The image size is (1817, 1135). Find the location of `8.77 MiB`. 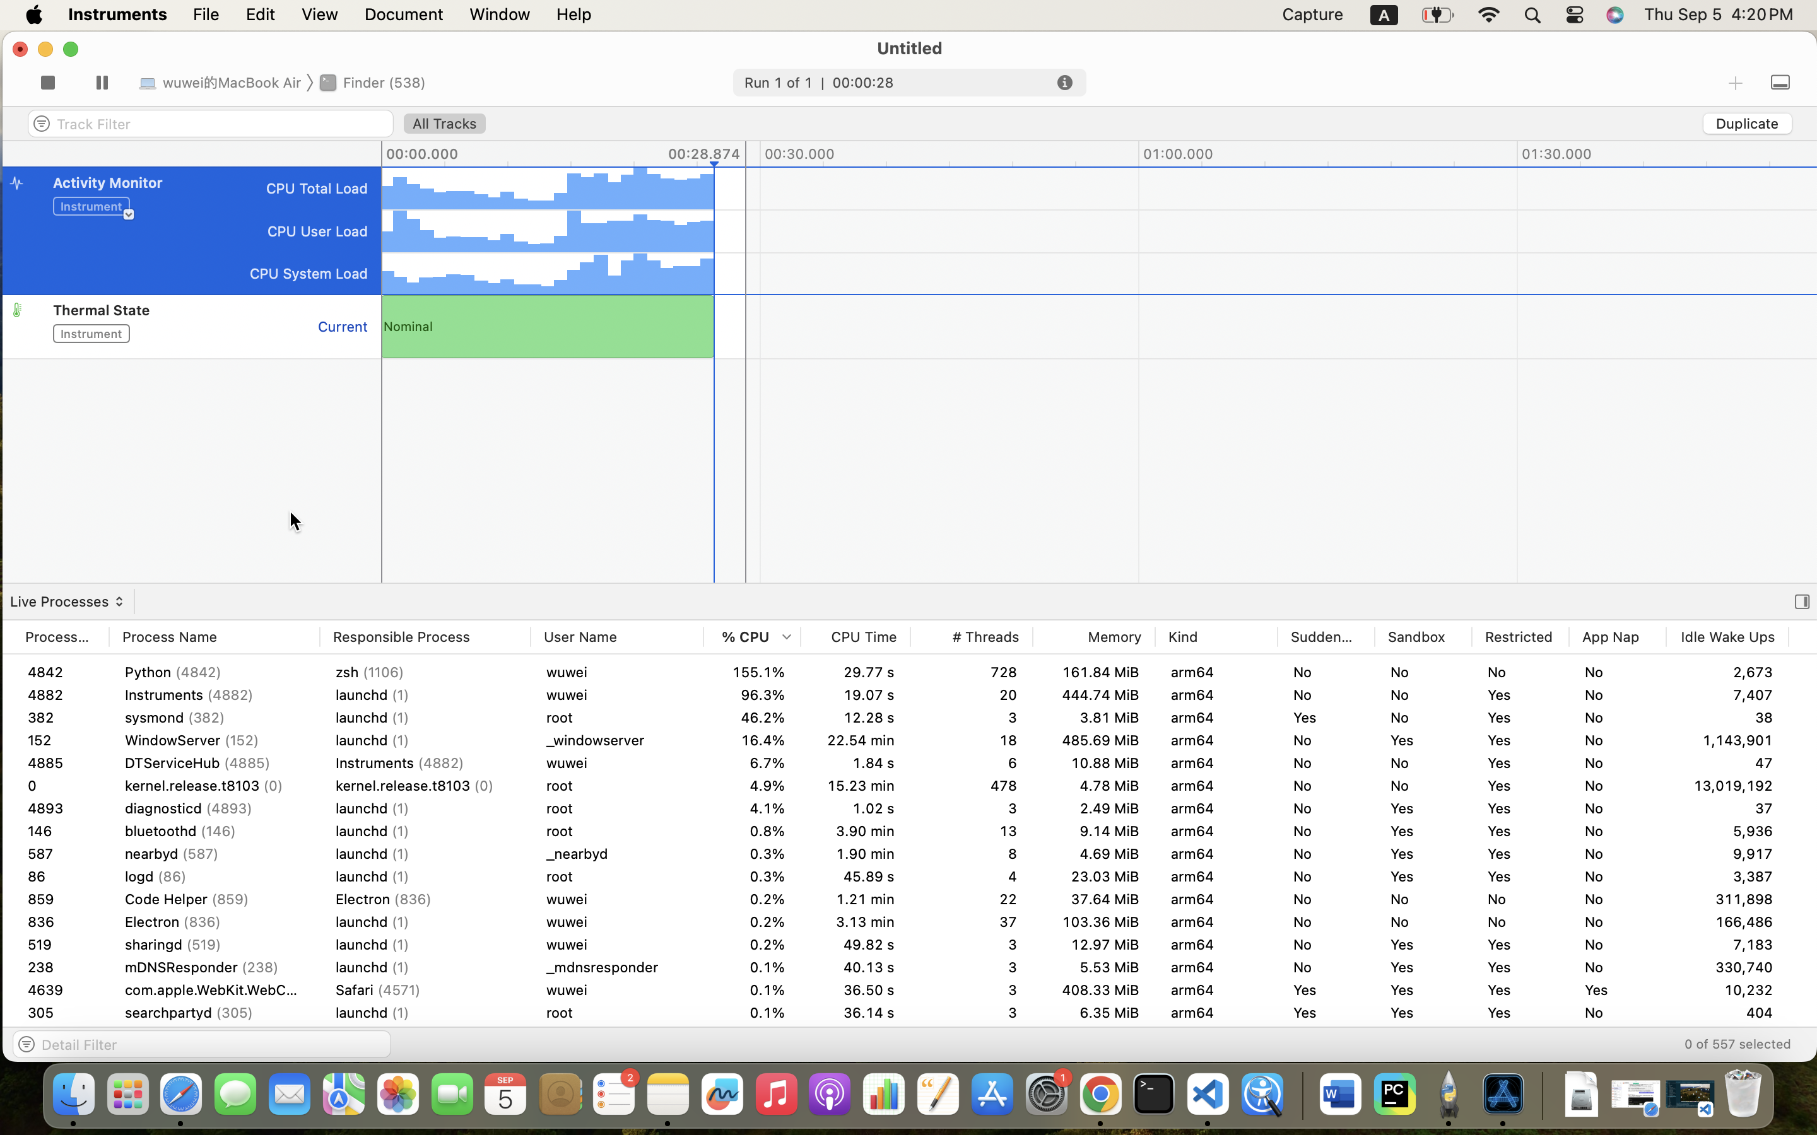

8.77 MiB is located at coordinates (1094, 876).